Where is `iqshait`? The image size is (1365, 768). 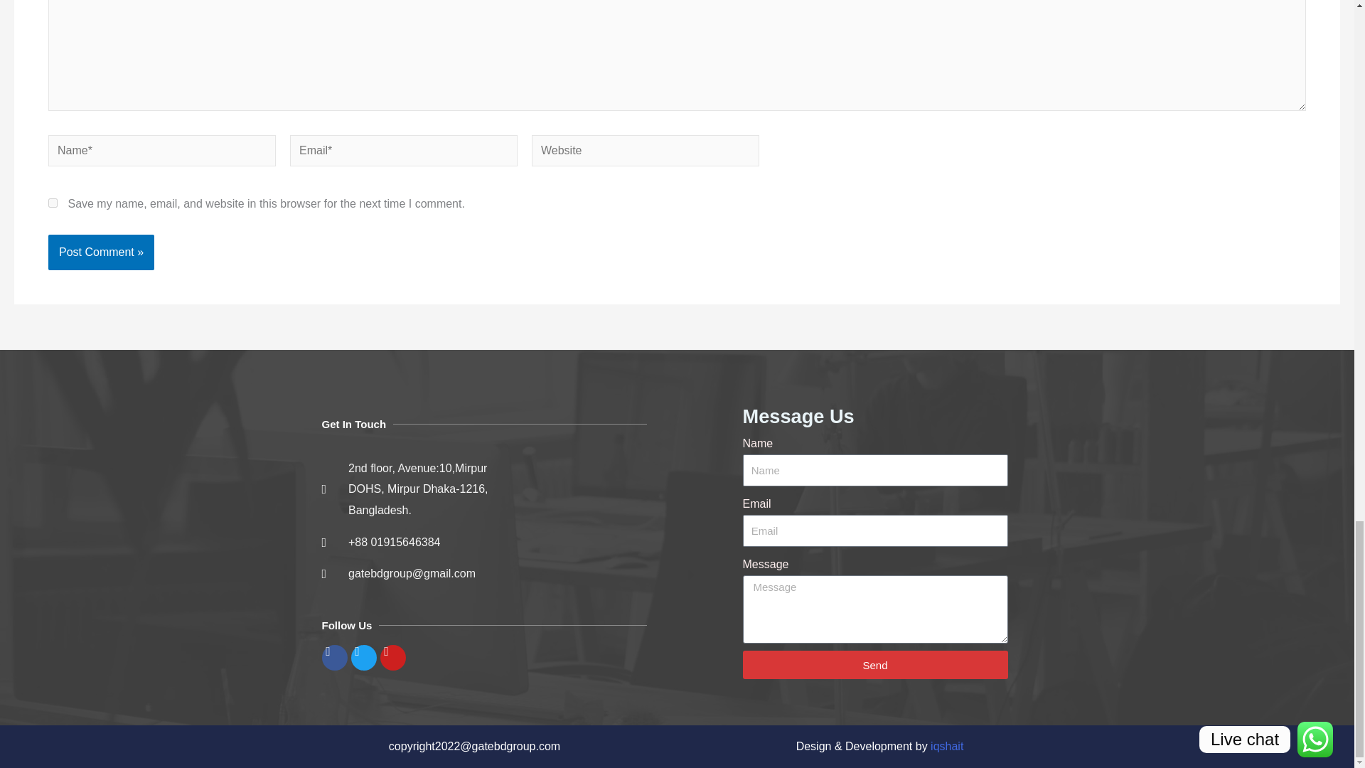
iqshait is located at coordinates (947, 747).